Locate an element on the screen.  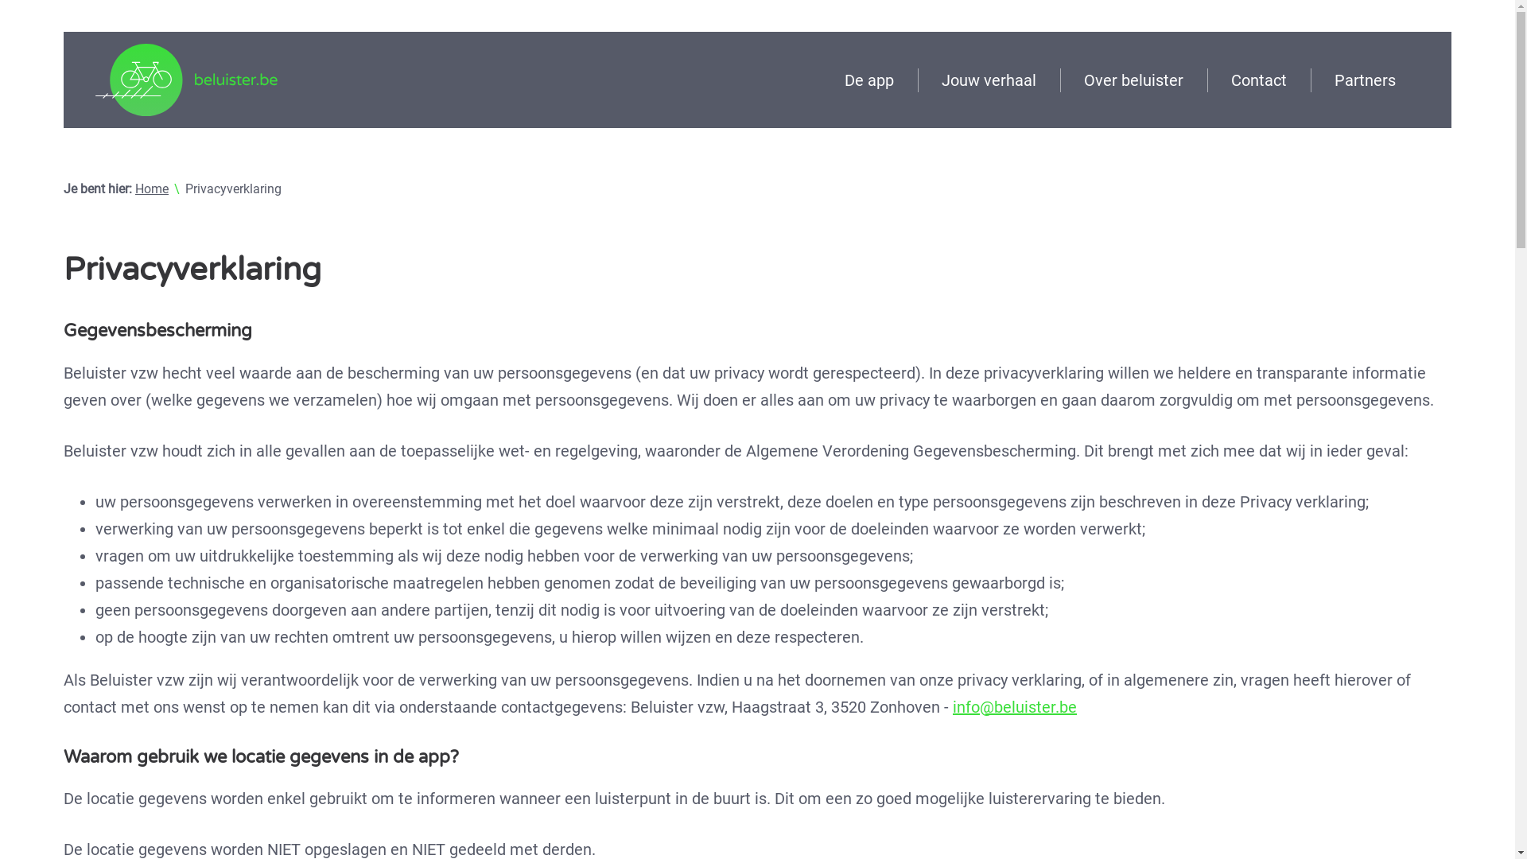
Over beluister is located at coordinates (1134, 80).